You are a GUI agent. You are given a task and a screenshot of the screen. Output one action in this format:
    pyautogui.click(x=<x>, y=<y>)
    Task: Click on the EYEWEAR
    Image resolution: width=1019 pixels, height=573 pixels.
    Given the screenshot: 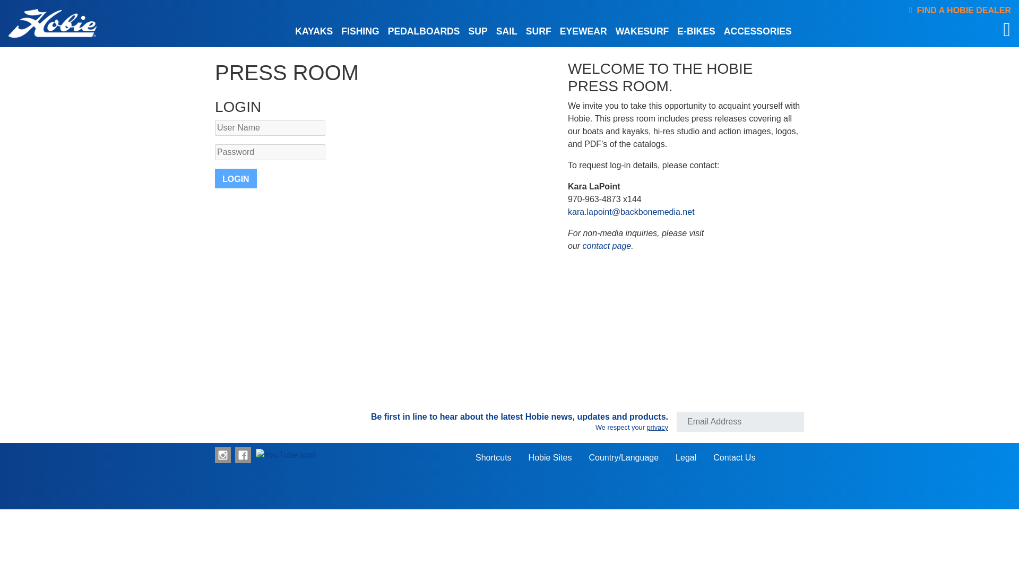 What is the action you would take?
    pyautogui.click(x=583, y=30)
    